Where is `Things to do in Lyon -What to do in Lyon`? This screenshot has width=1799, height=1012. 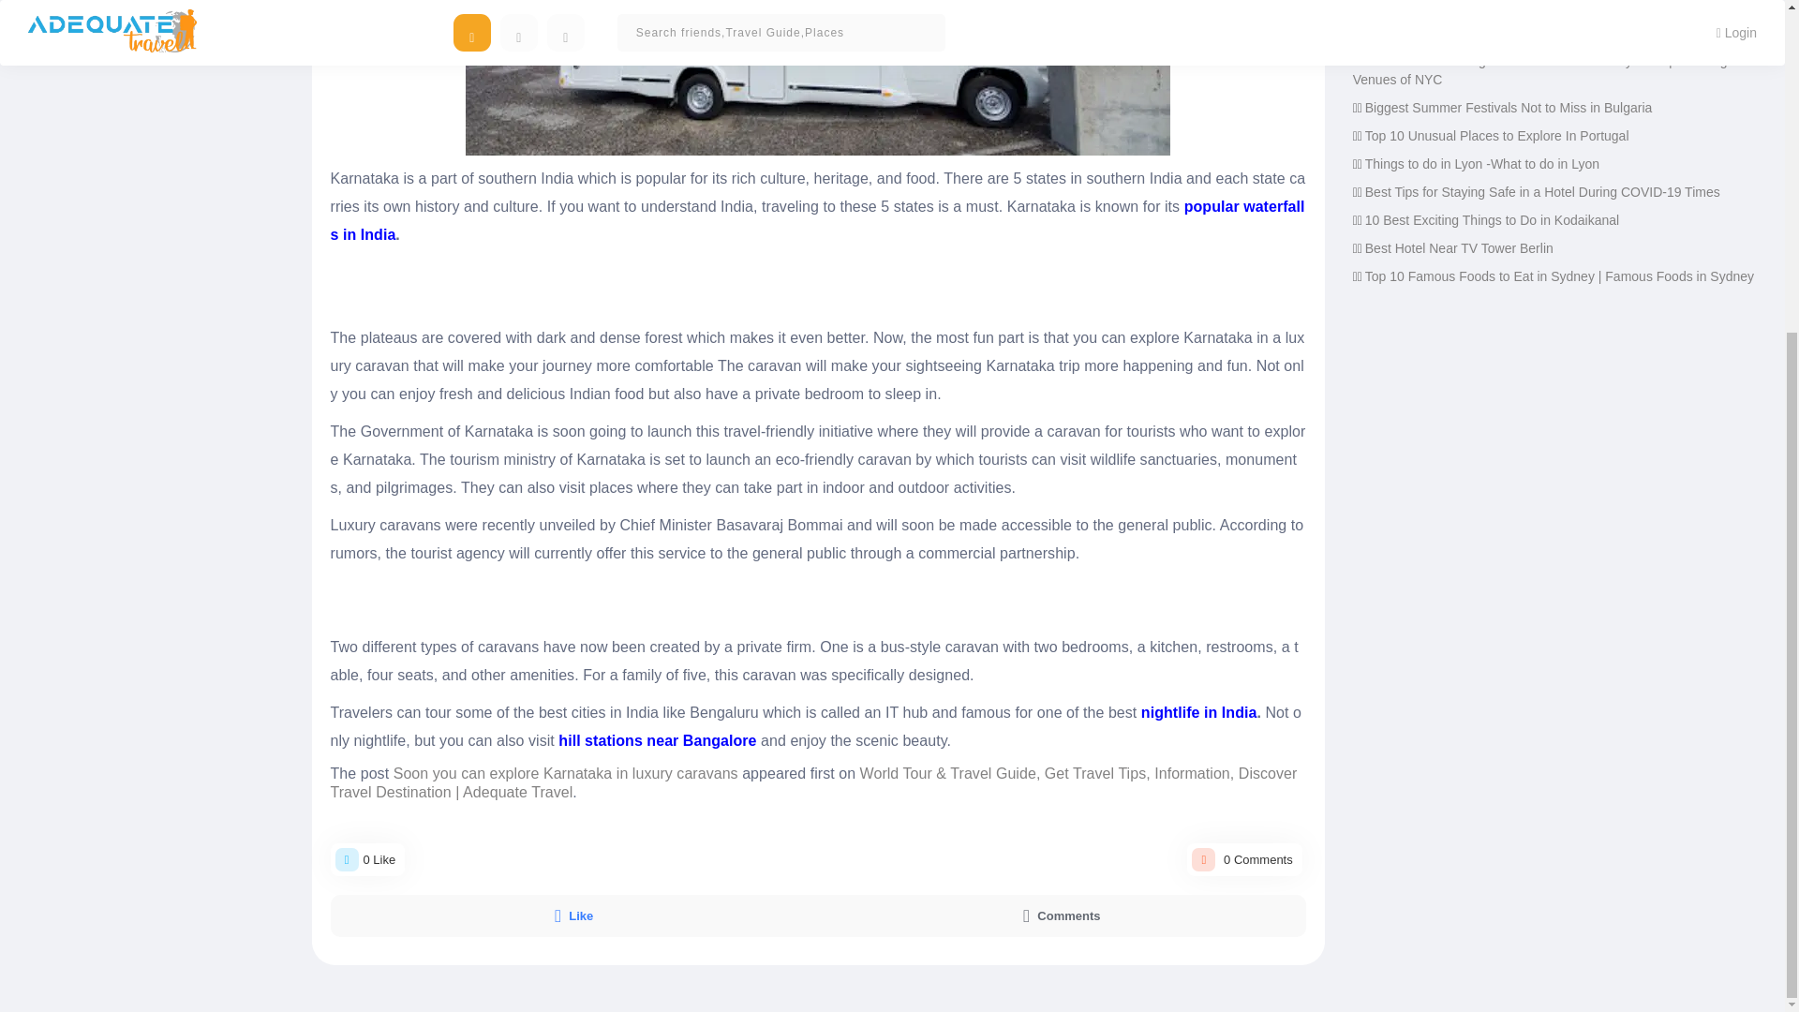
Things to do in Lyon -What to do in Lyon is located at coordinates (1482, 163).